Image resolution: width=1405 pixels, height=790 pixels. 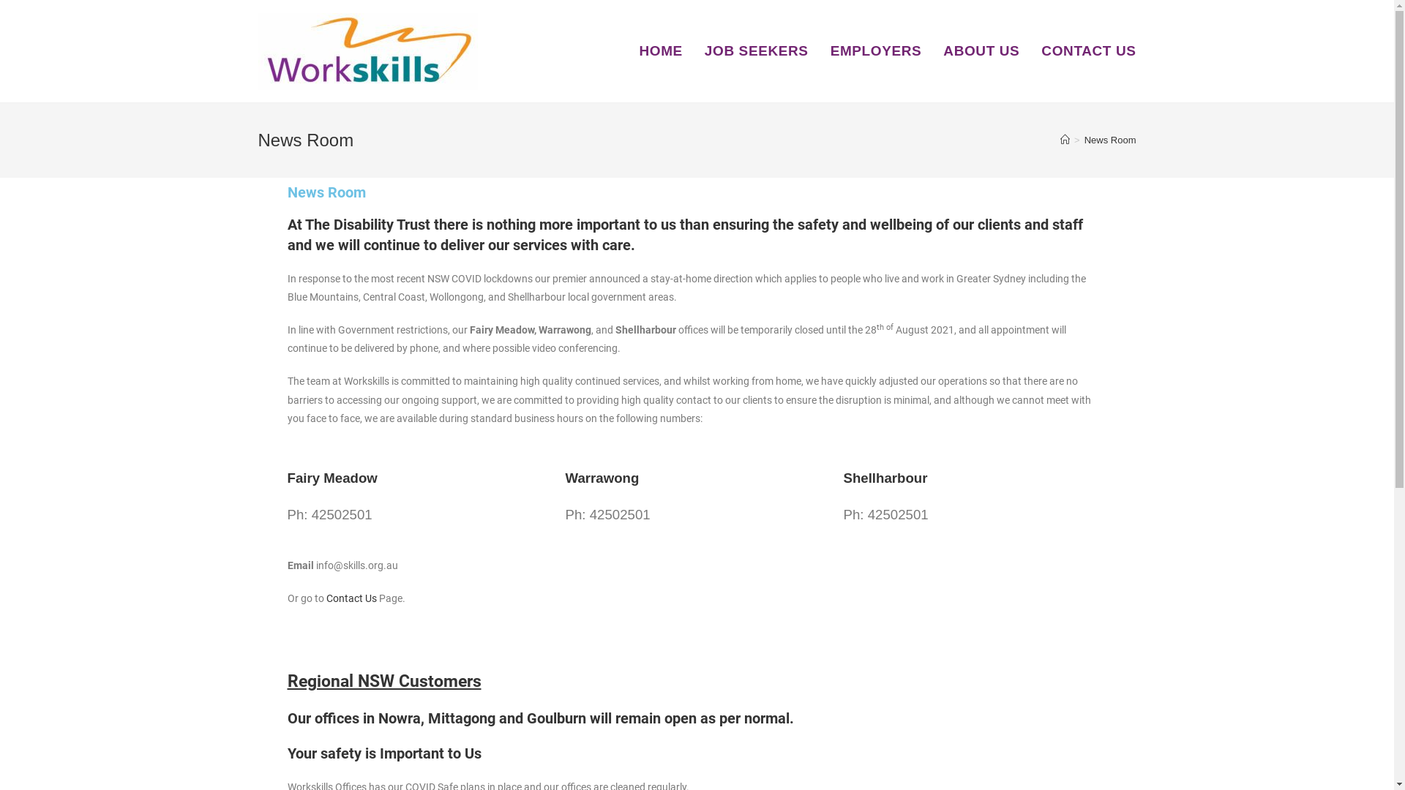 What do you see at coordinates (877, 51) in the screenshot?
I see `EMPLOYERS` at bounding box center [877, 51].